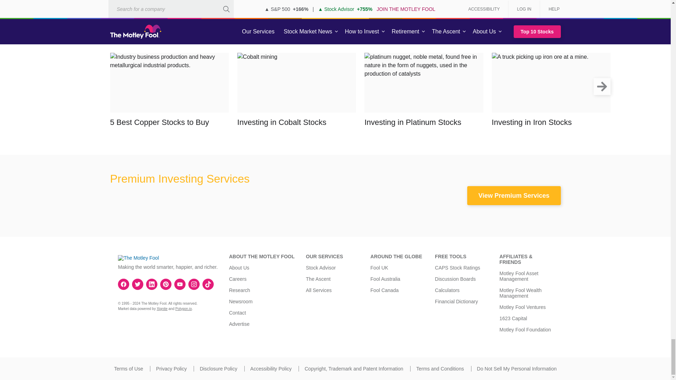 This screenshot has height=380, width=676. I want to click on Accessibility Policy, so click(270, 369).